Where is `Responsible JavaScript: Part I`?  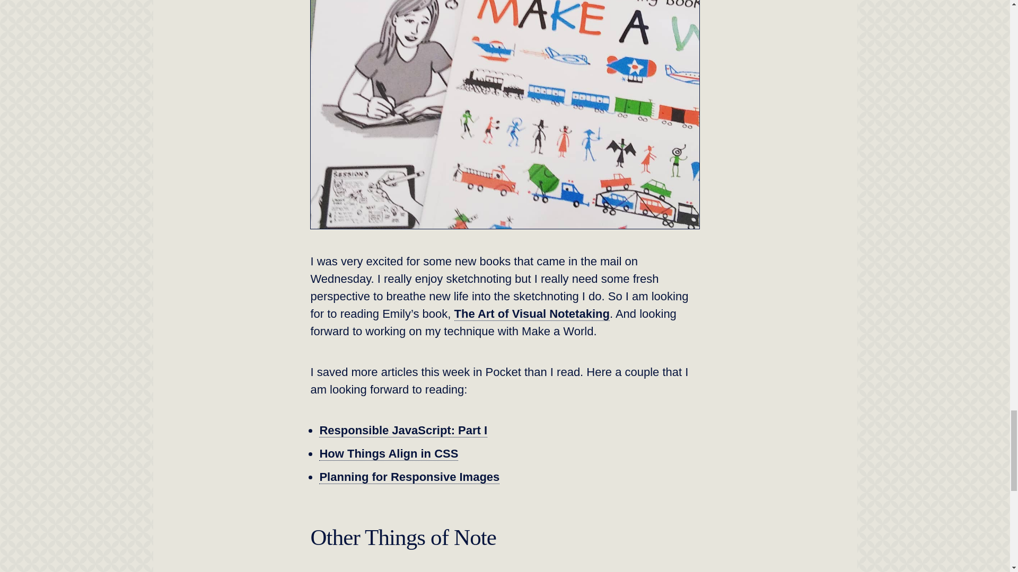
Responsible JavaScript: Part I is located at coordinates (403, 431).